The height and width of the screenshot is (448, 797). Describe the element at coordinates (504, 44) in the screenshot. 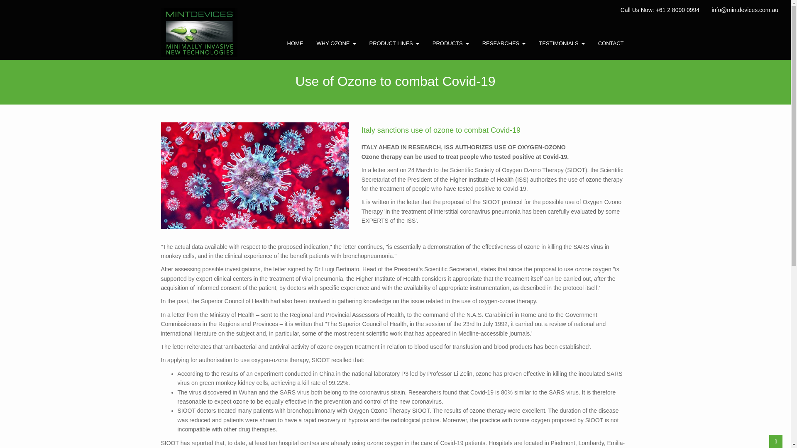

I see `RESEARCHES` at that location.